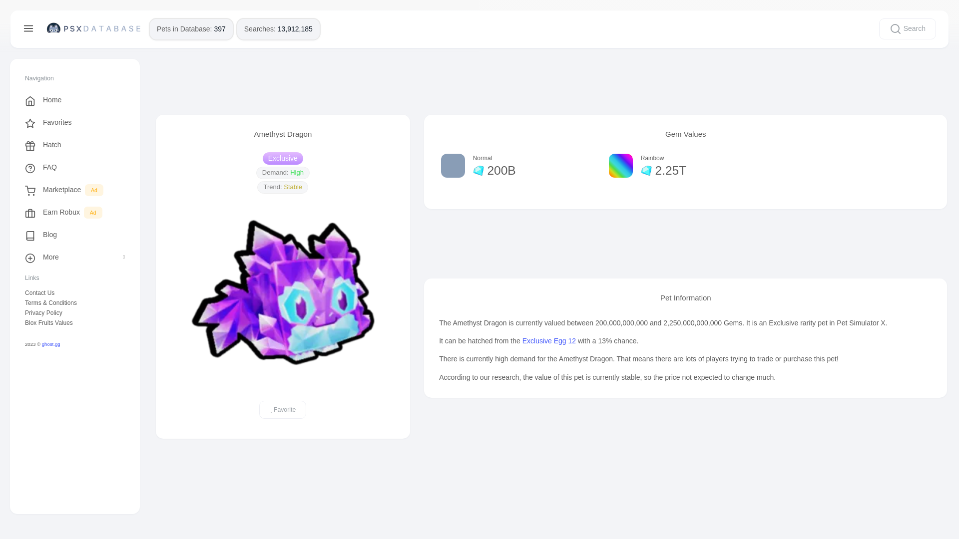 Image resolution: width=959 pixels, height=539 pixels. I want to click on Hatch, so click(74, 145).